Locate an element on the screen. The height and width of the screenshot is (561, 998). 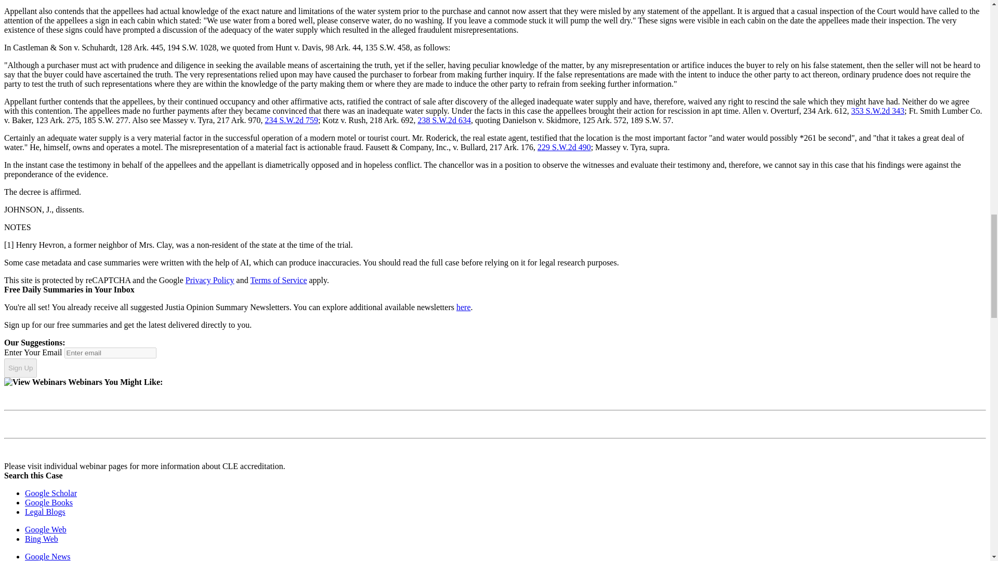
234 S.W.2d 759 is located at coordinates (291, 119).